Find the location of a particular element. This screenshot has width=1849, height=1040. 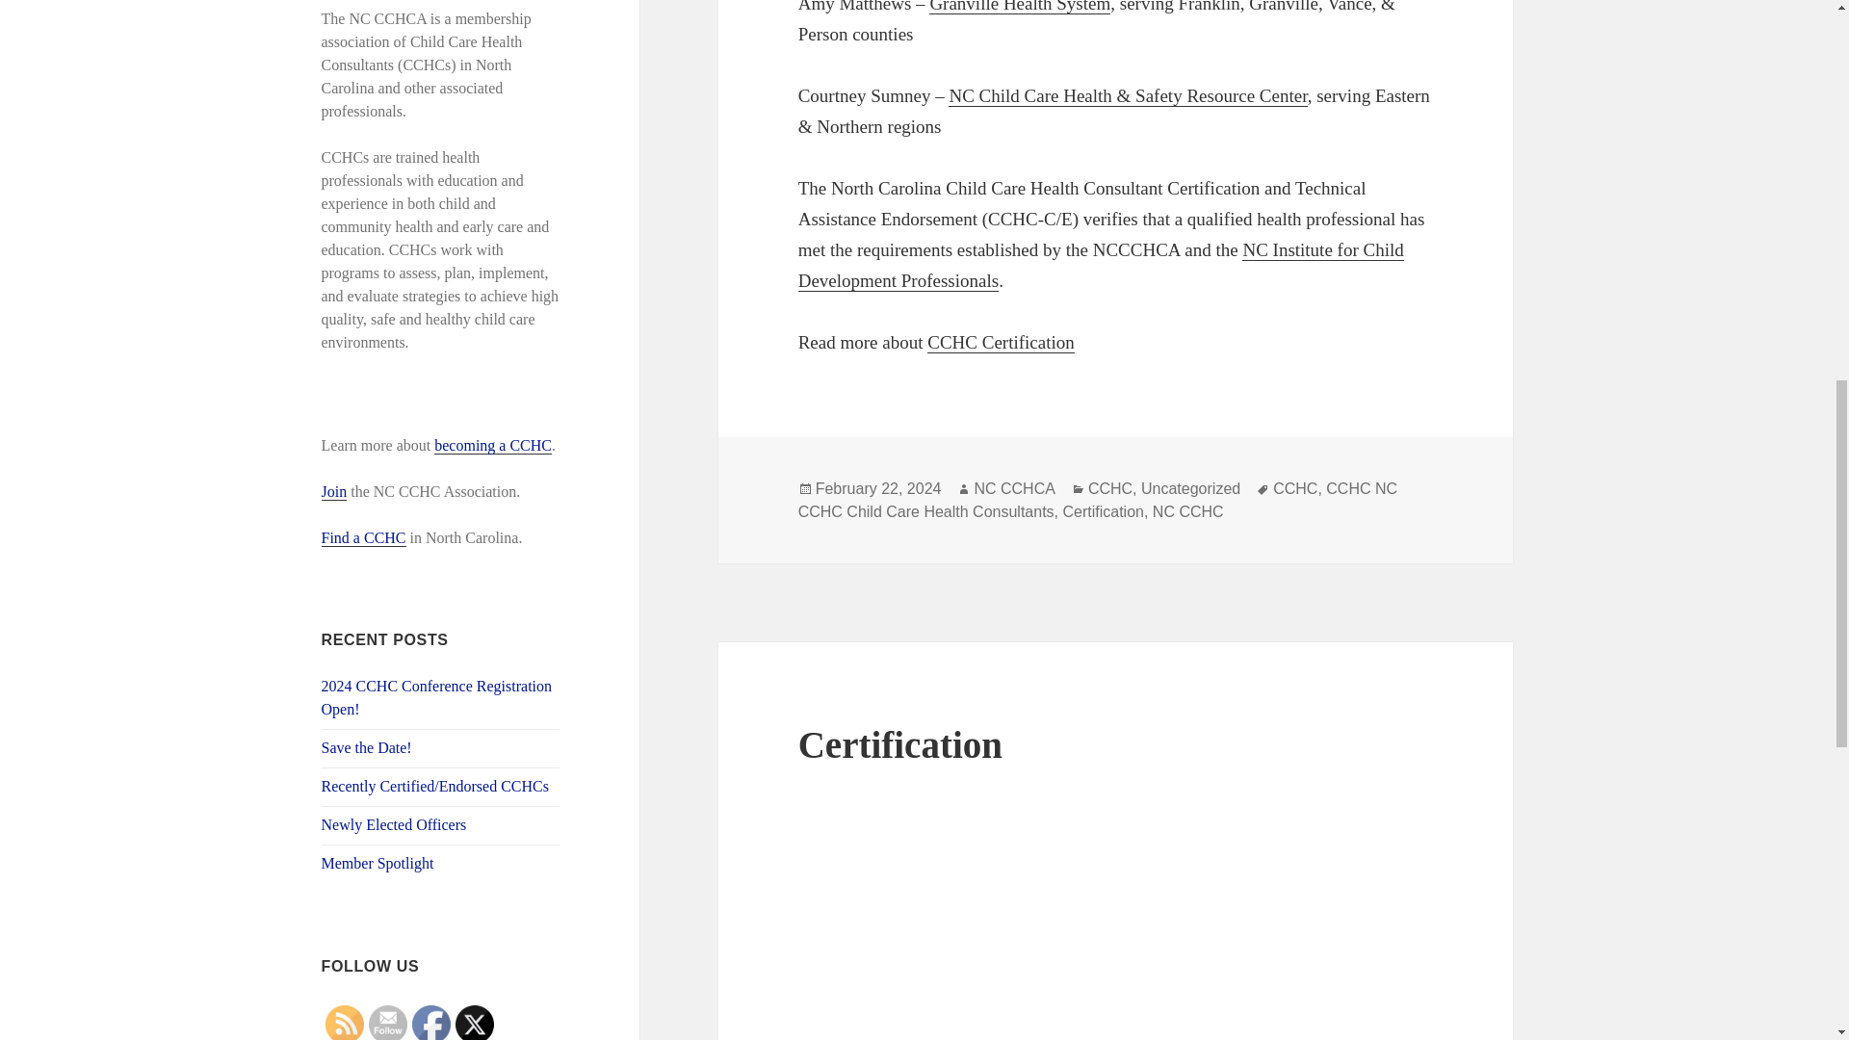

Find a CCHC is located at coordinates (364, 537).